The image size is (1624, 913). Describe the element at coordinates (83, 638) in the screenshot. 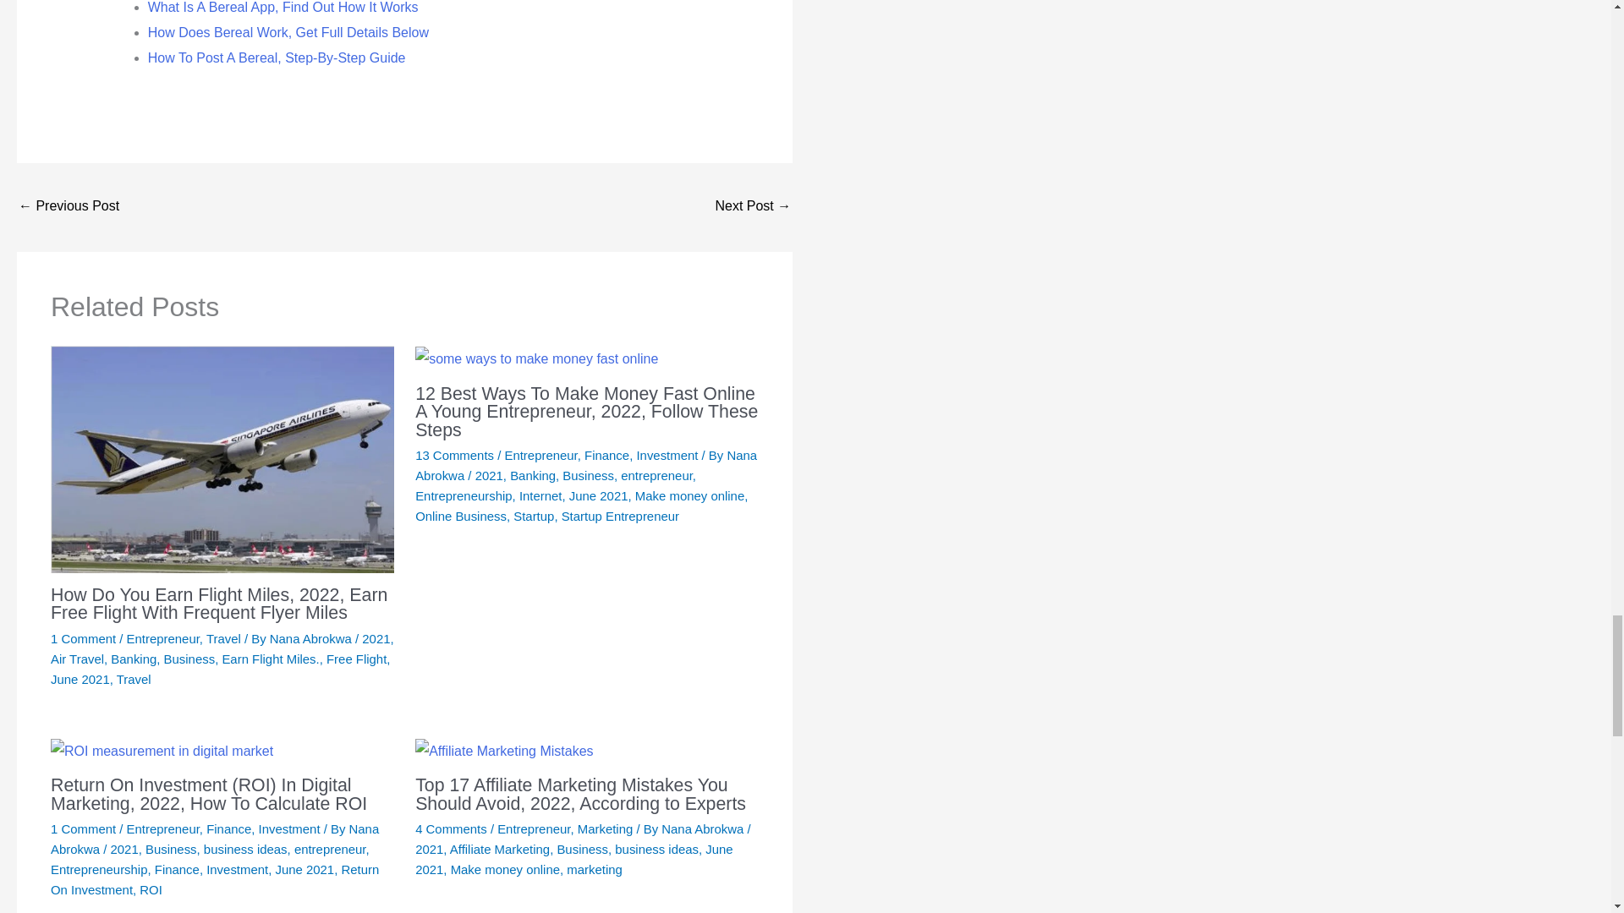

I see `1 Comment` at that location.